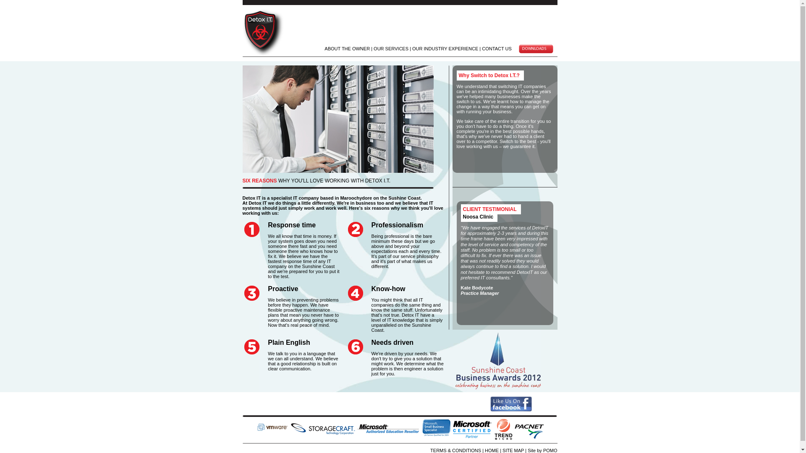 This screenshot has height=453, width=806. Describe the element at coordinates (497, 49) in the screenshot. I see `CONTACT US` at that location.